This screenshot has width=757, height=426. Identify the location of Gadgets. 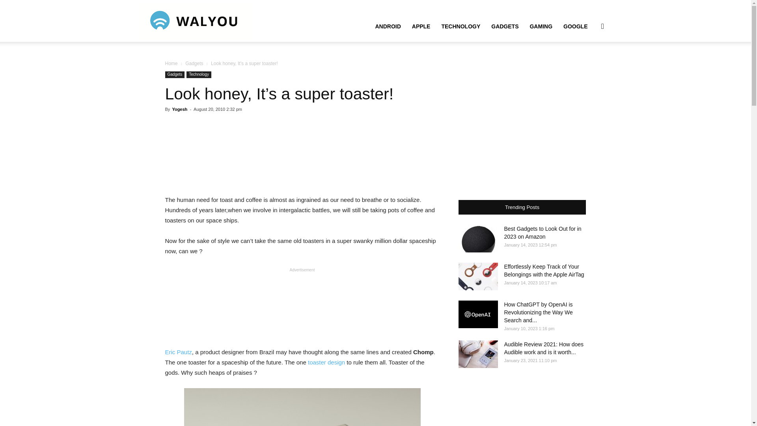
(175, 75).